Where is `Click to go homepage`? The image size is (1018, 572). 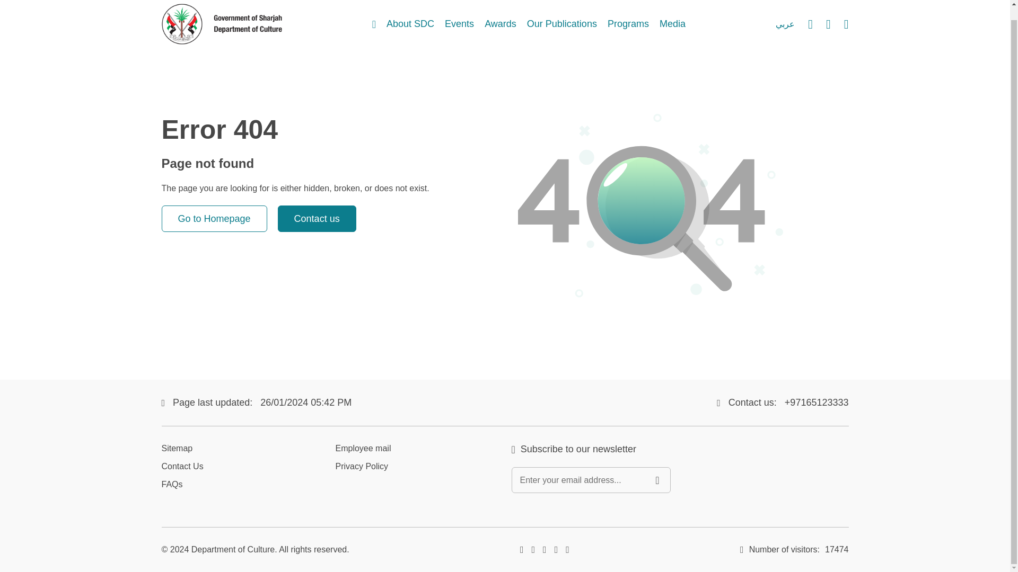
Click to go homepage is located at coordinates (214, 218).